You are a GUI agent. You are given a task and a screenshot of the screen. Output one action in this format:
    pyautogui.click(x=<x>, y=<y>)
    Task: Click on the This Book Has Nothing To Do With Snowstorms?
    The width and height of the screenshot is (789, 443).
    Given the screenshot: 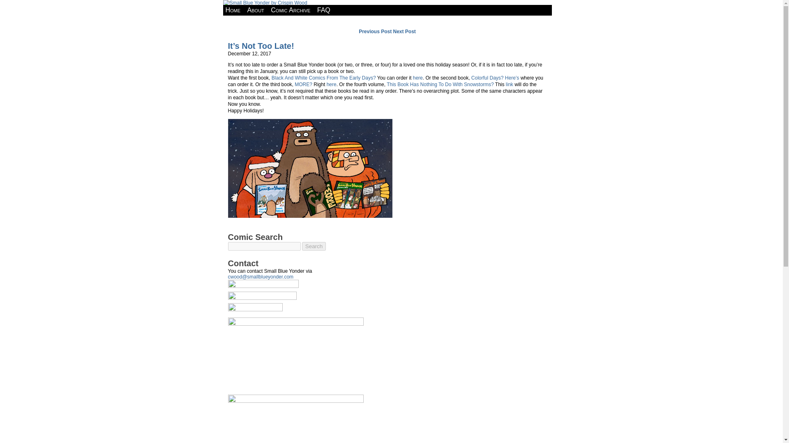 What is the action you would take?
    pyautogui.click(x=440, y=84)
    